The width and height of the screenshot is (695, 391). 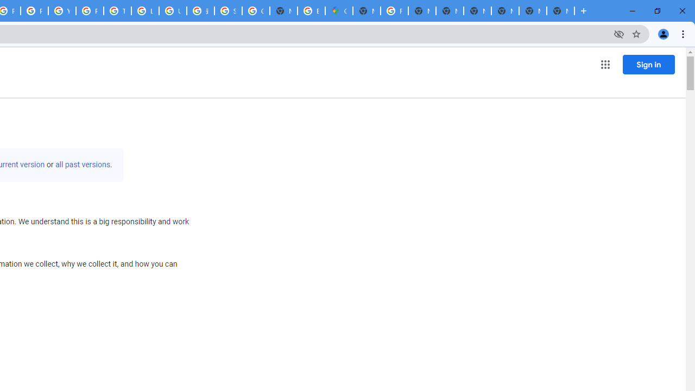 What do you see at coordinates (367, 11) in the screenshot?
I see `New Tab` at bounding box center [367, 11].